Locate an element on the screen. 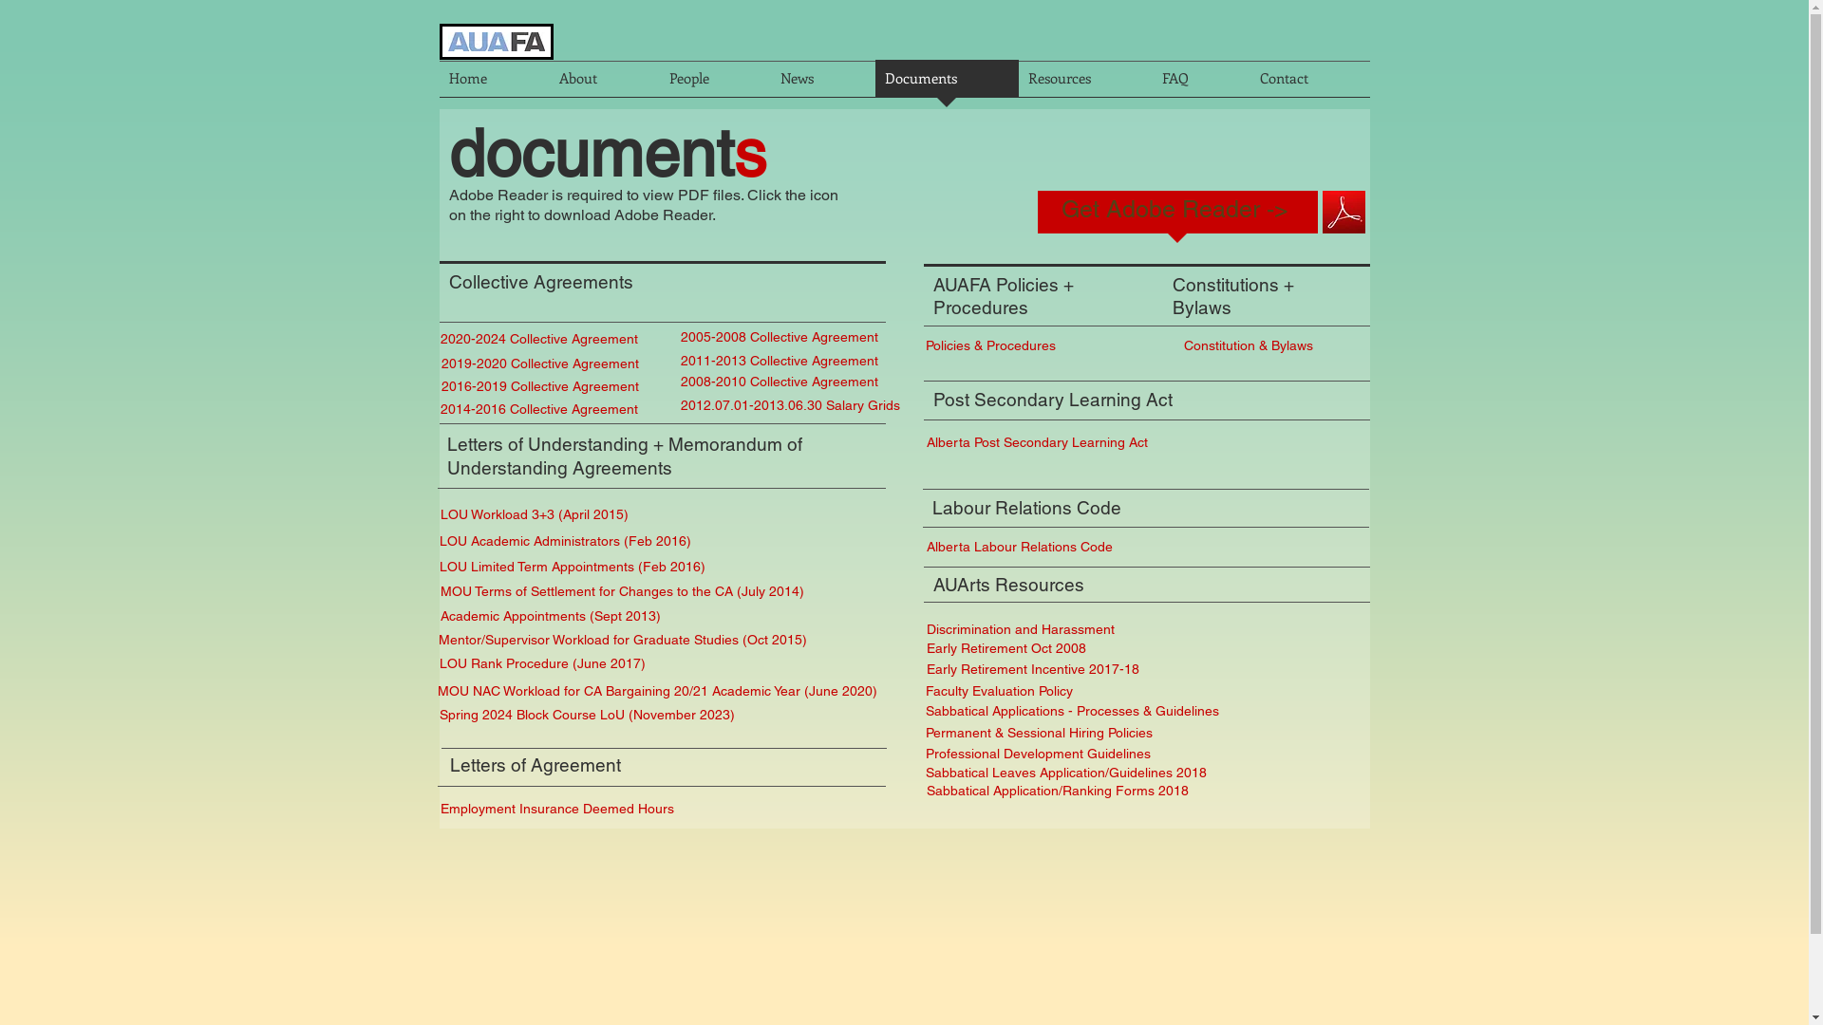 The height and width of the screenshot is (1025, 1823). 2005-2008 Collective Agreement is located at coordinates (782, 337).